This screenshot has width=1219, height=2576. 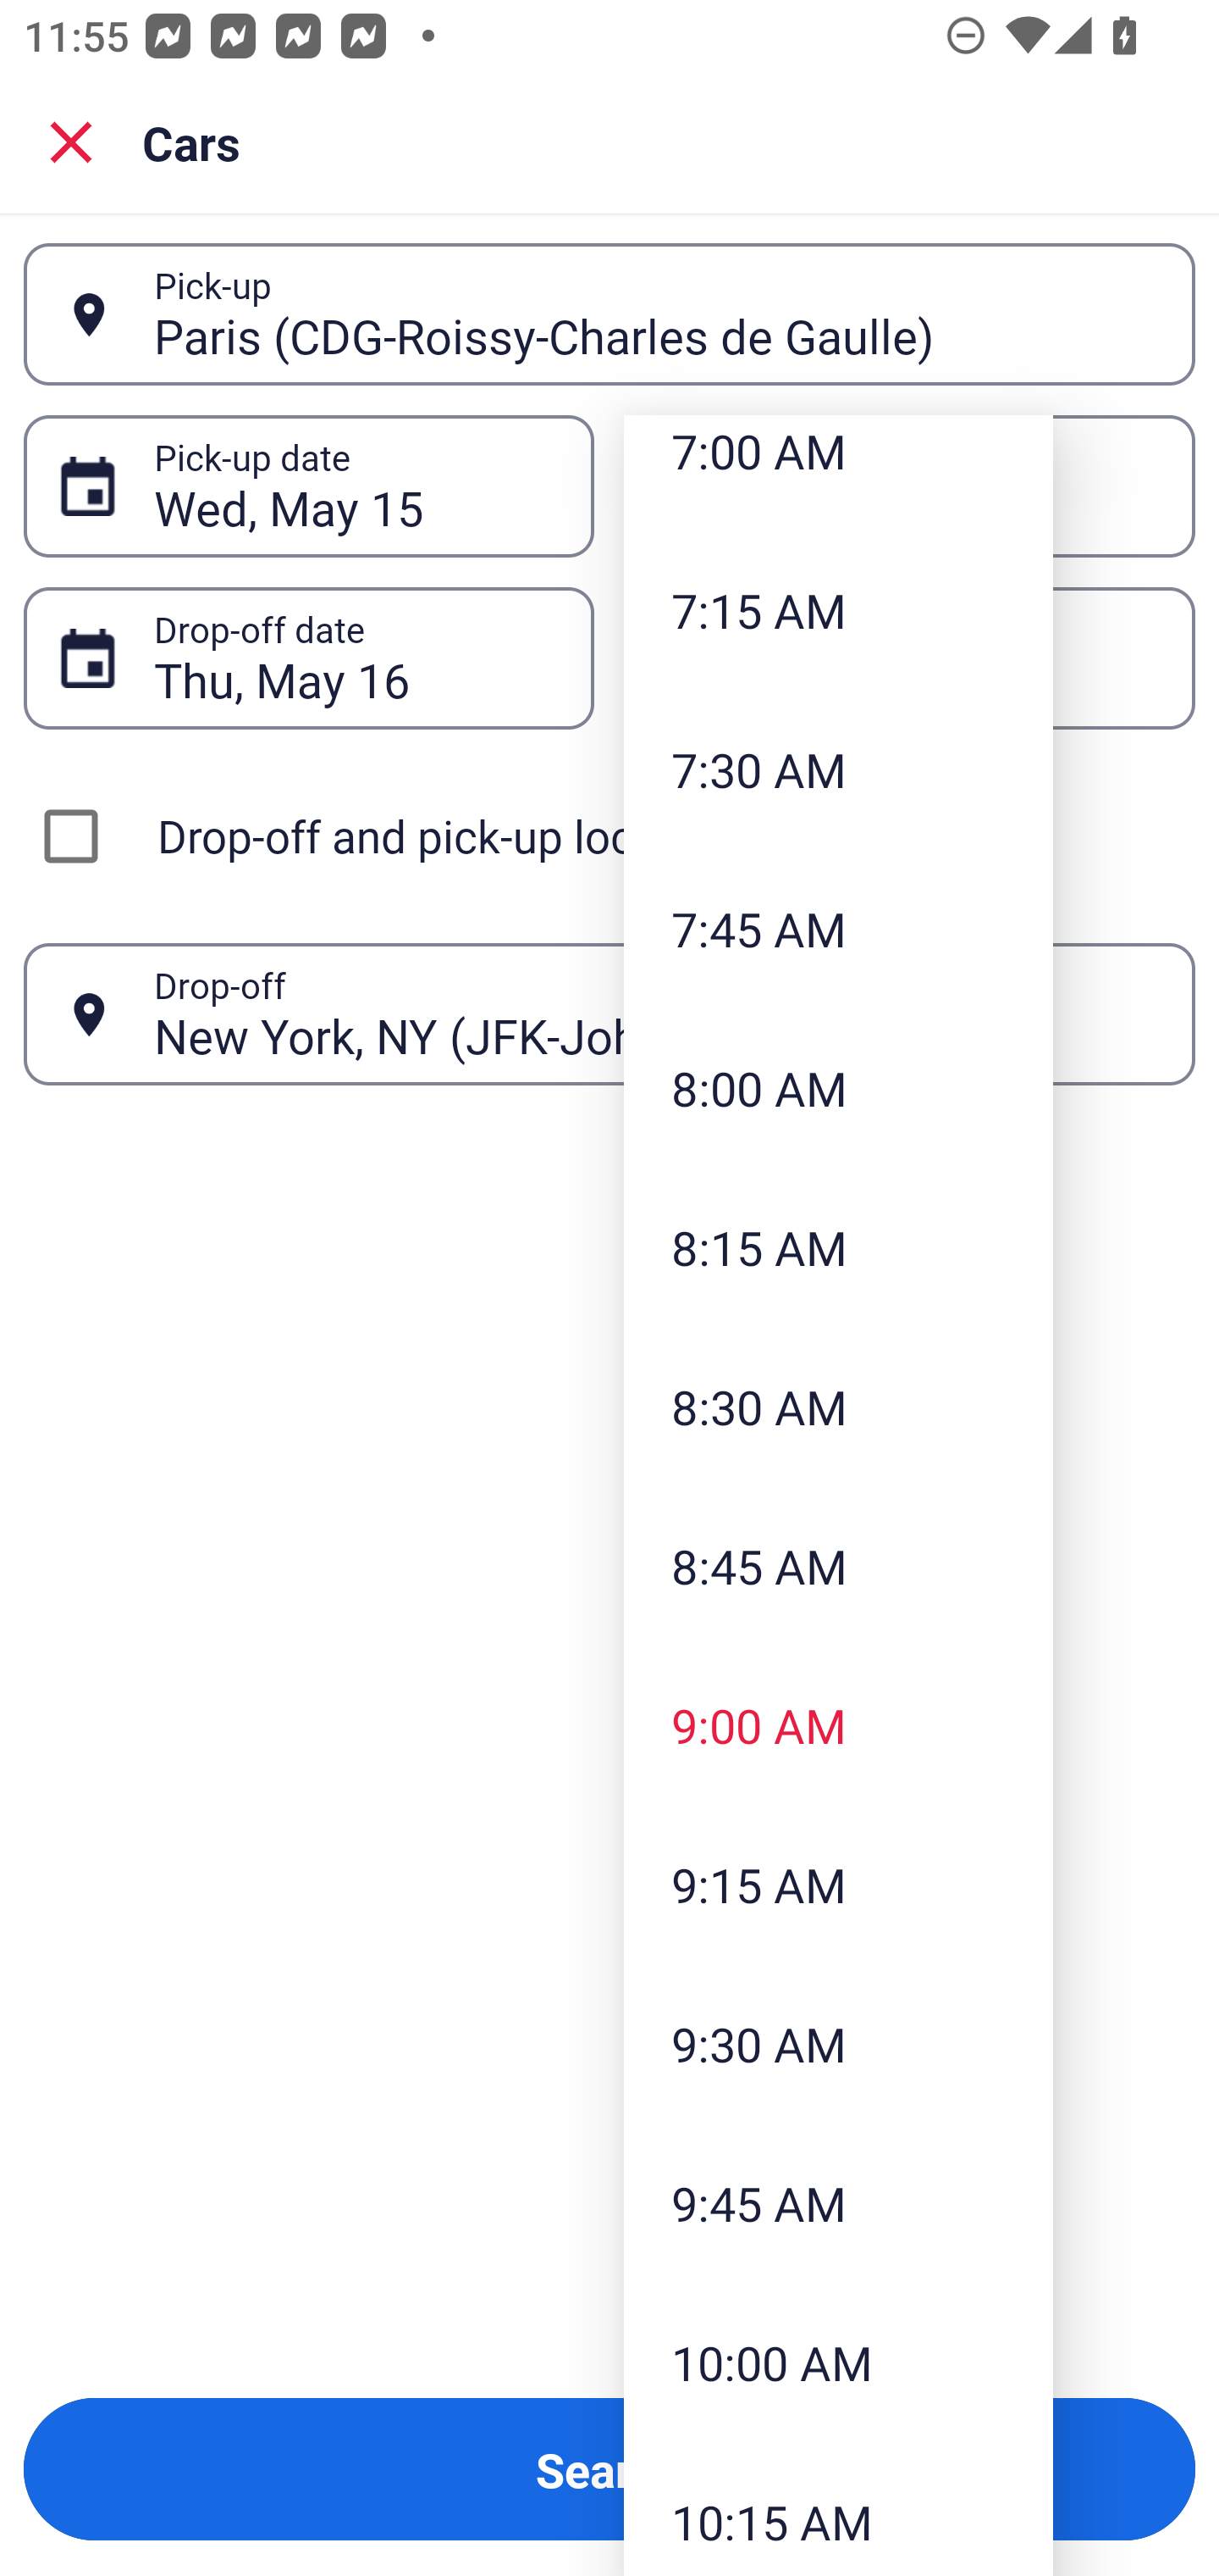 I want to click on 8:15 AM, so click(x=838, y=1246).